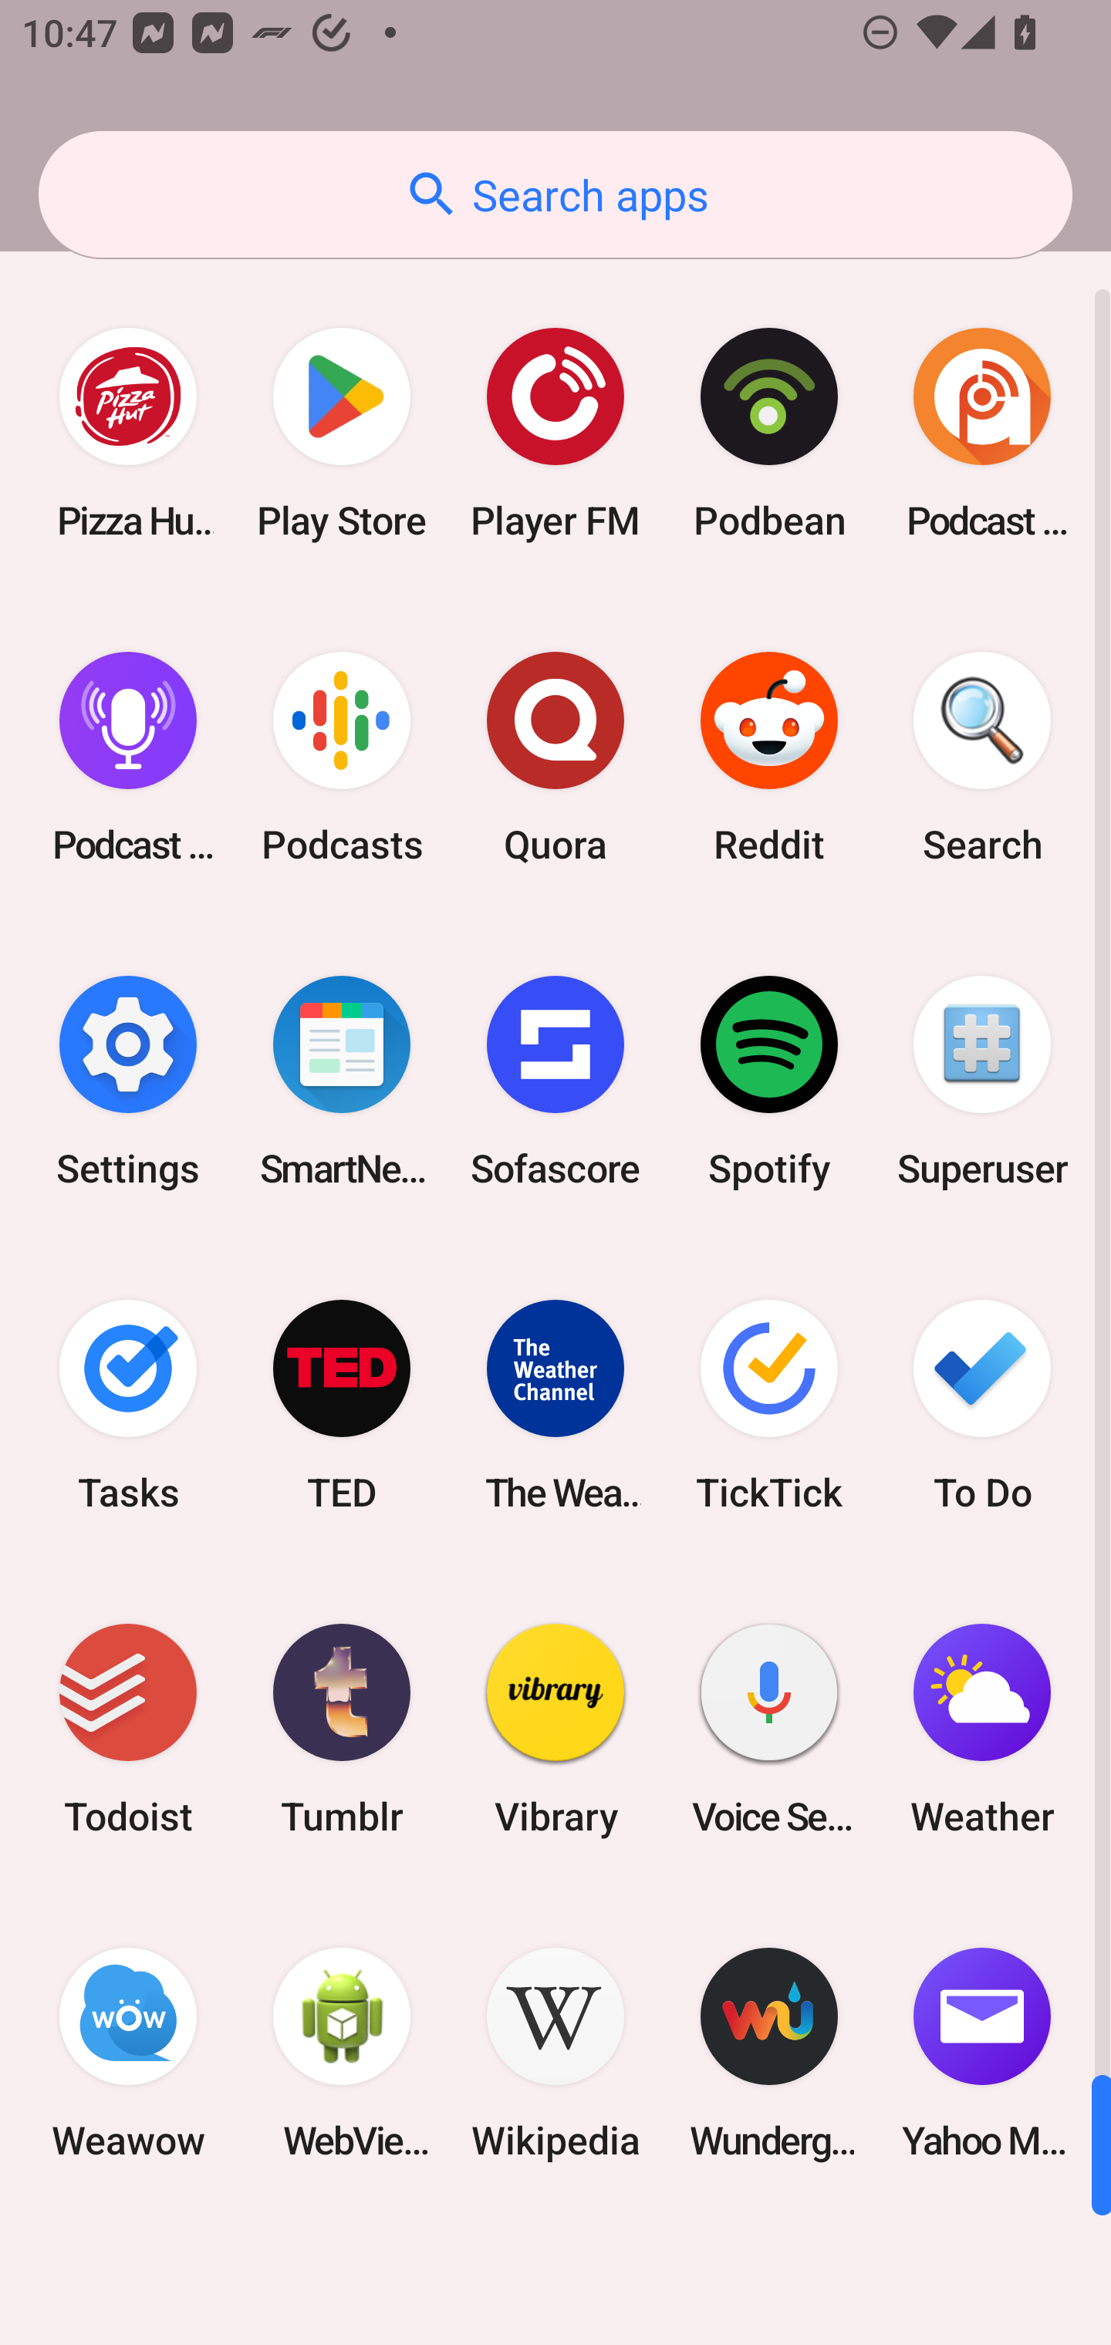  Describe the element at coordinates (982, 1404) in the screenshot. I see `To Do` at that location.